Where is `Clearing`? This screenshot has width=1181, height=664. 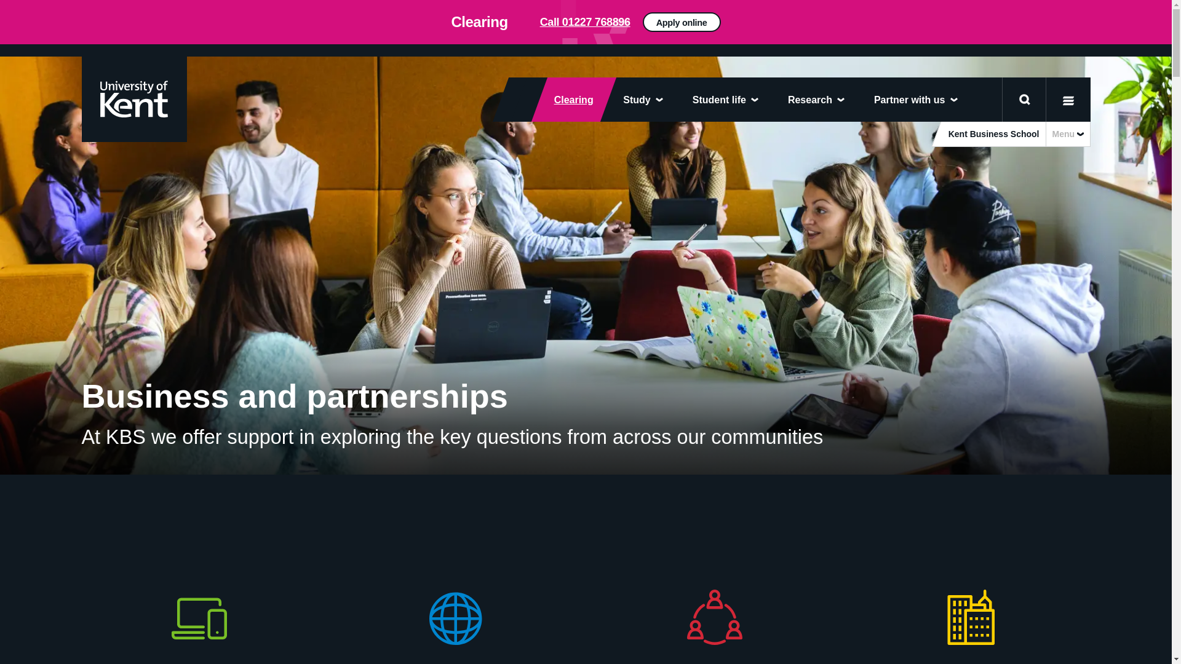
Clearing is located at coordinates (566, 100).